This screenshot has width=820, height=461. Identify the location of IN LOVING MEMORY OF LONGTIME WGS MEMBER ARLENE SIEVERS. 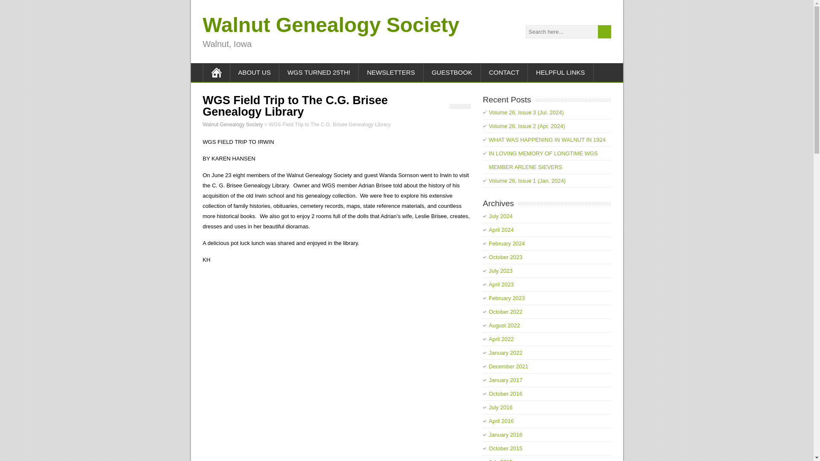
(543, 160).